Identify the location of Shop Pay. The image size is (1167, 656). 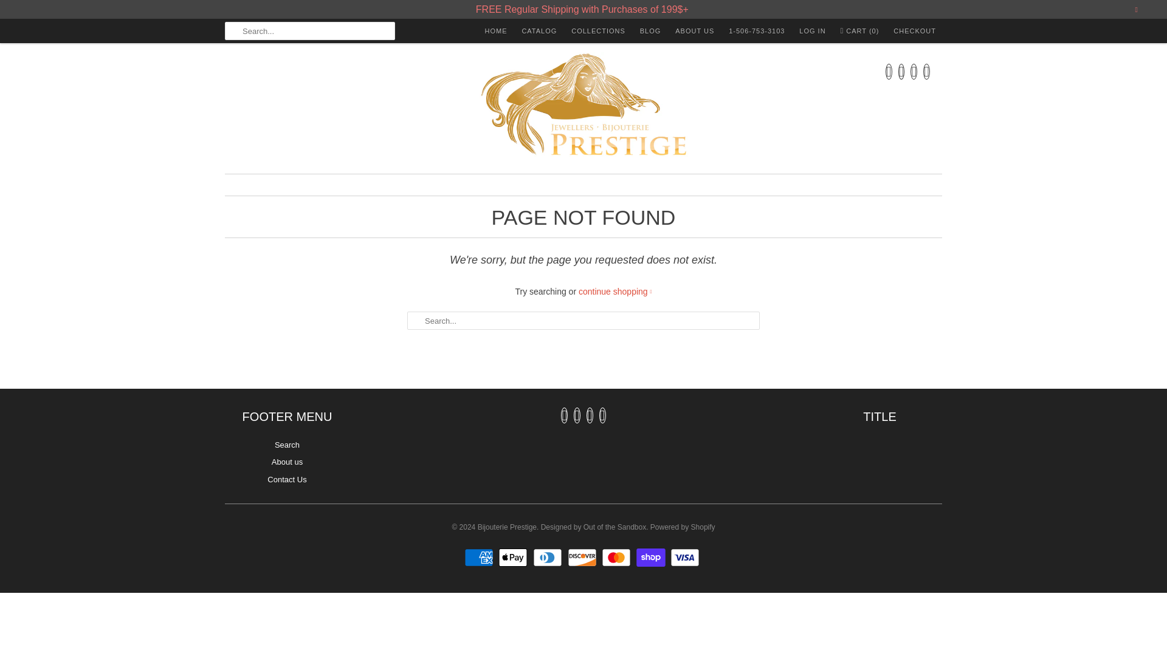
(652, 558).